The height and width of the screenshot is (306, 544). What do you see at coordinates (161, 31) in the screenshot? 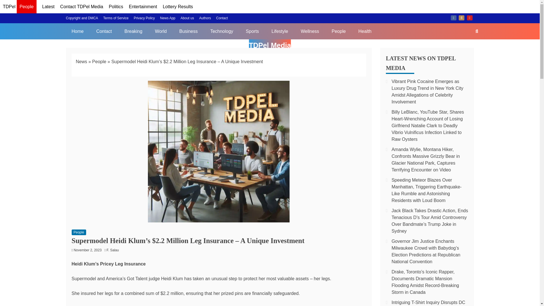
I see `World` at bounding box center [161, 31].